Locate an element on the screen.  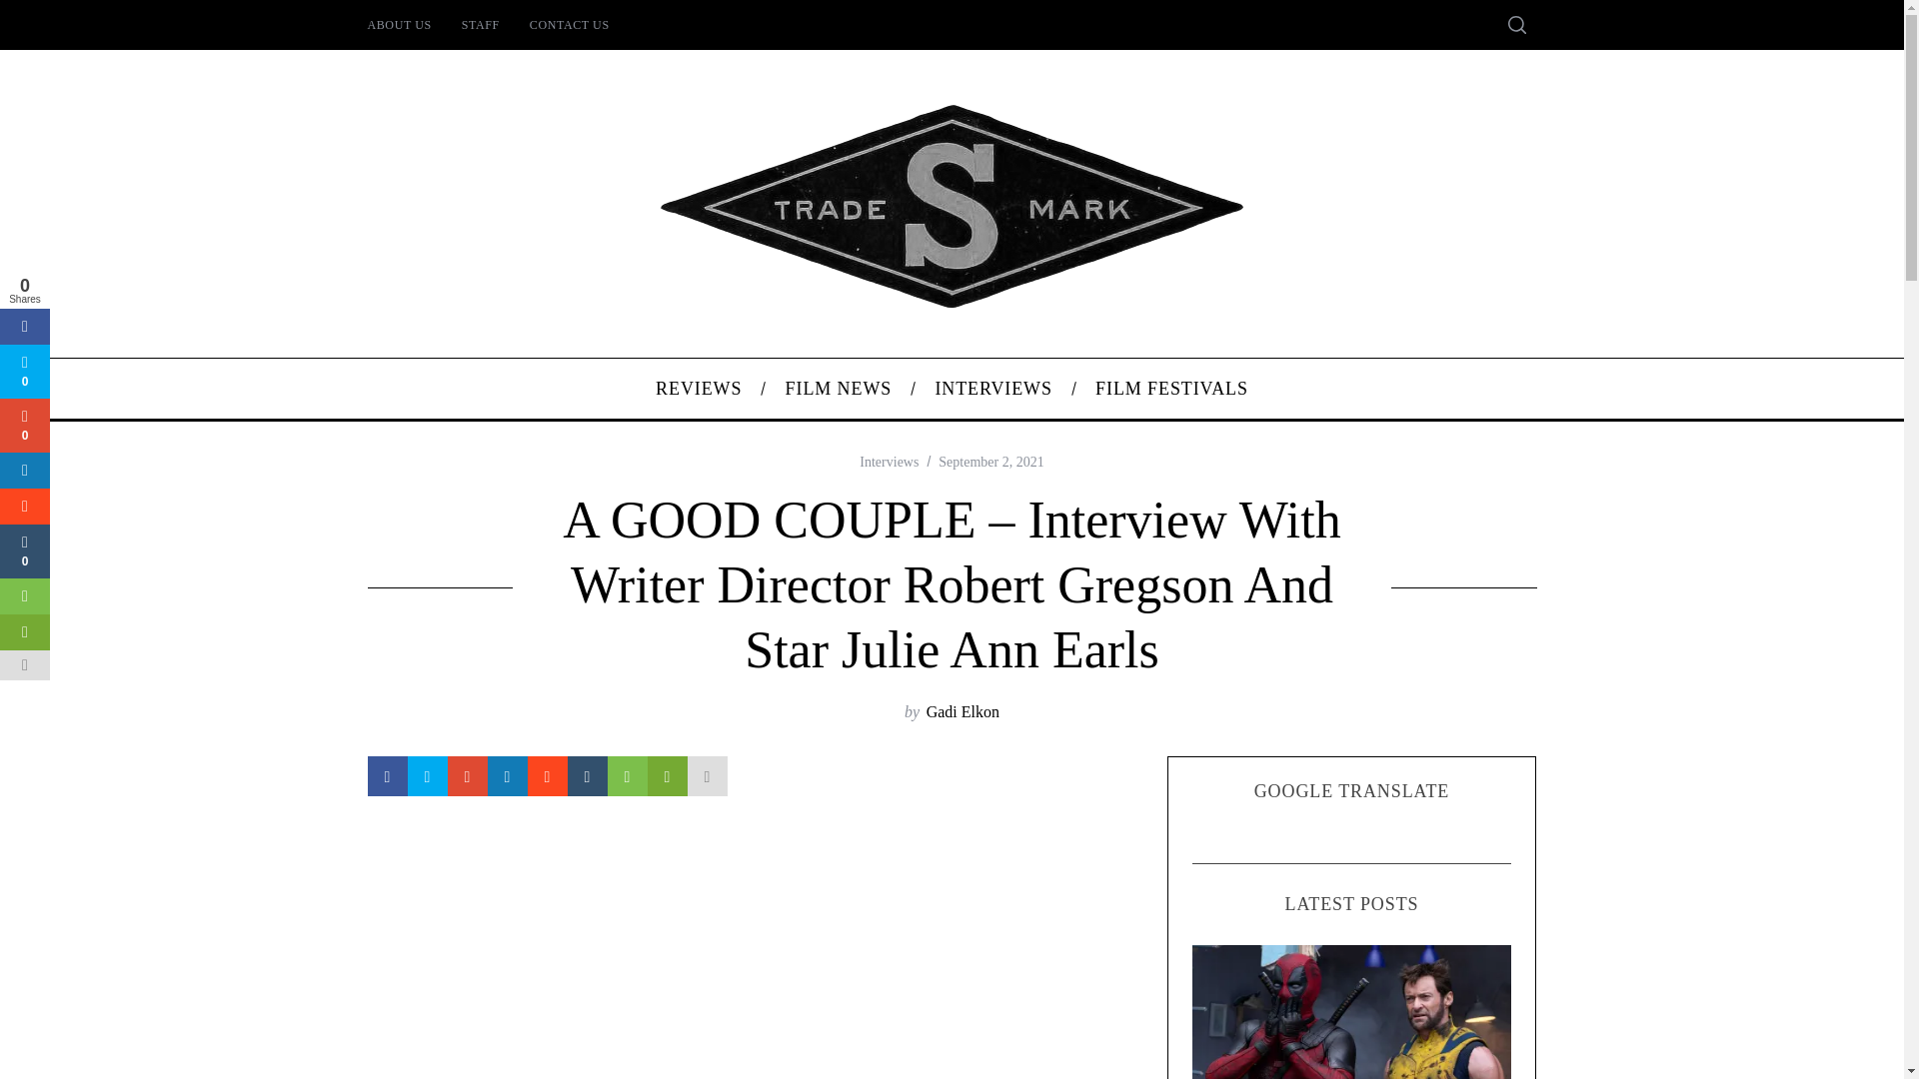
INTERVIEWS is located at coordinates (993, 388).